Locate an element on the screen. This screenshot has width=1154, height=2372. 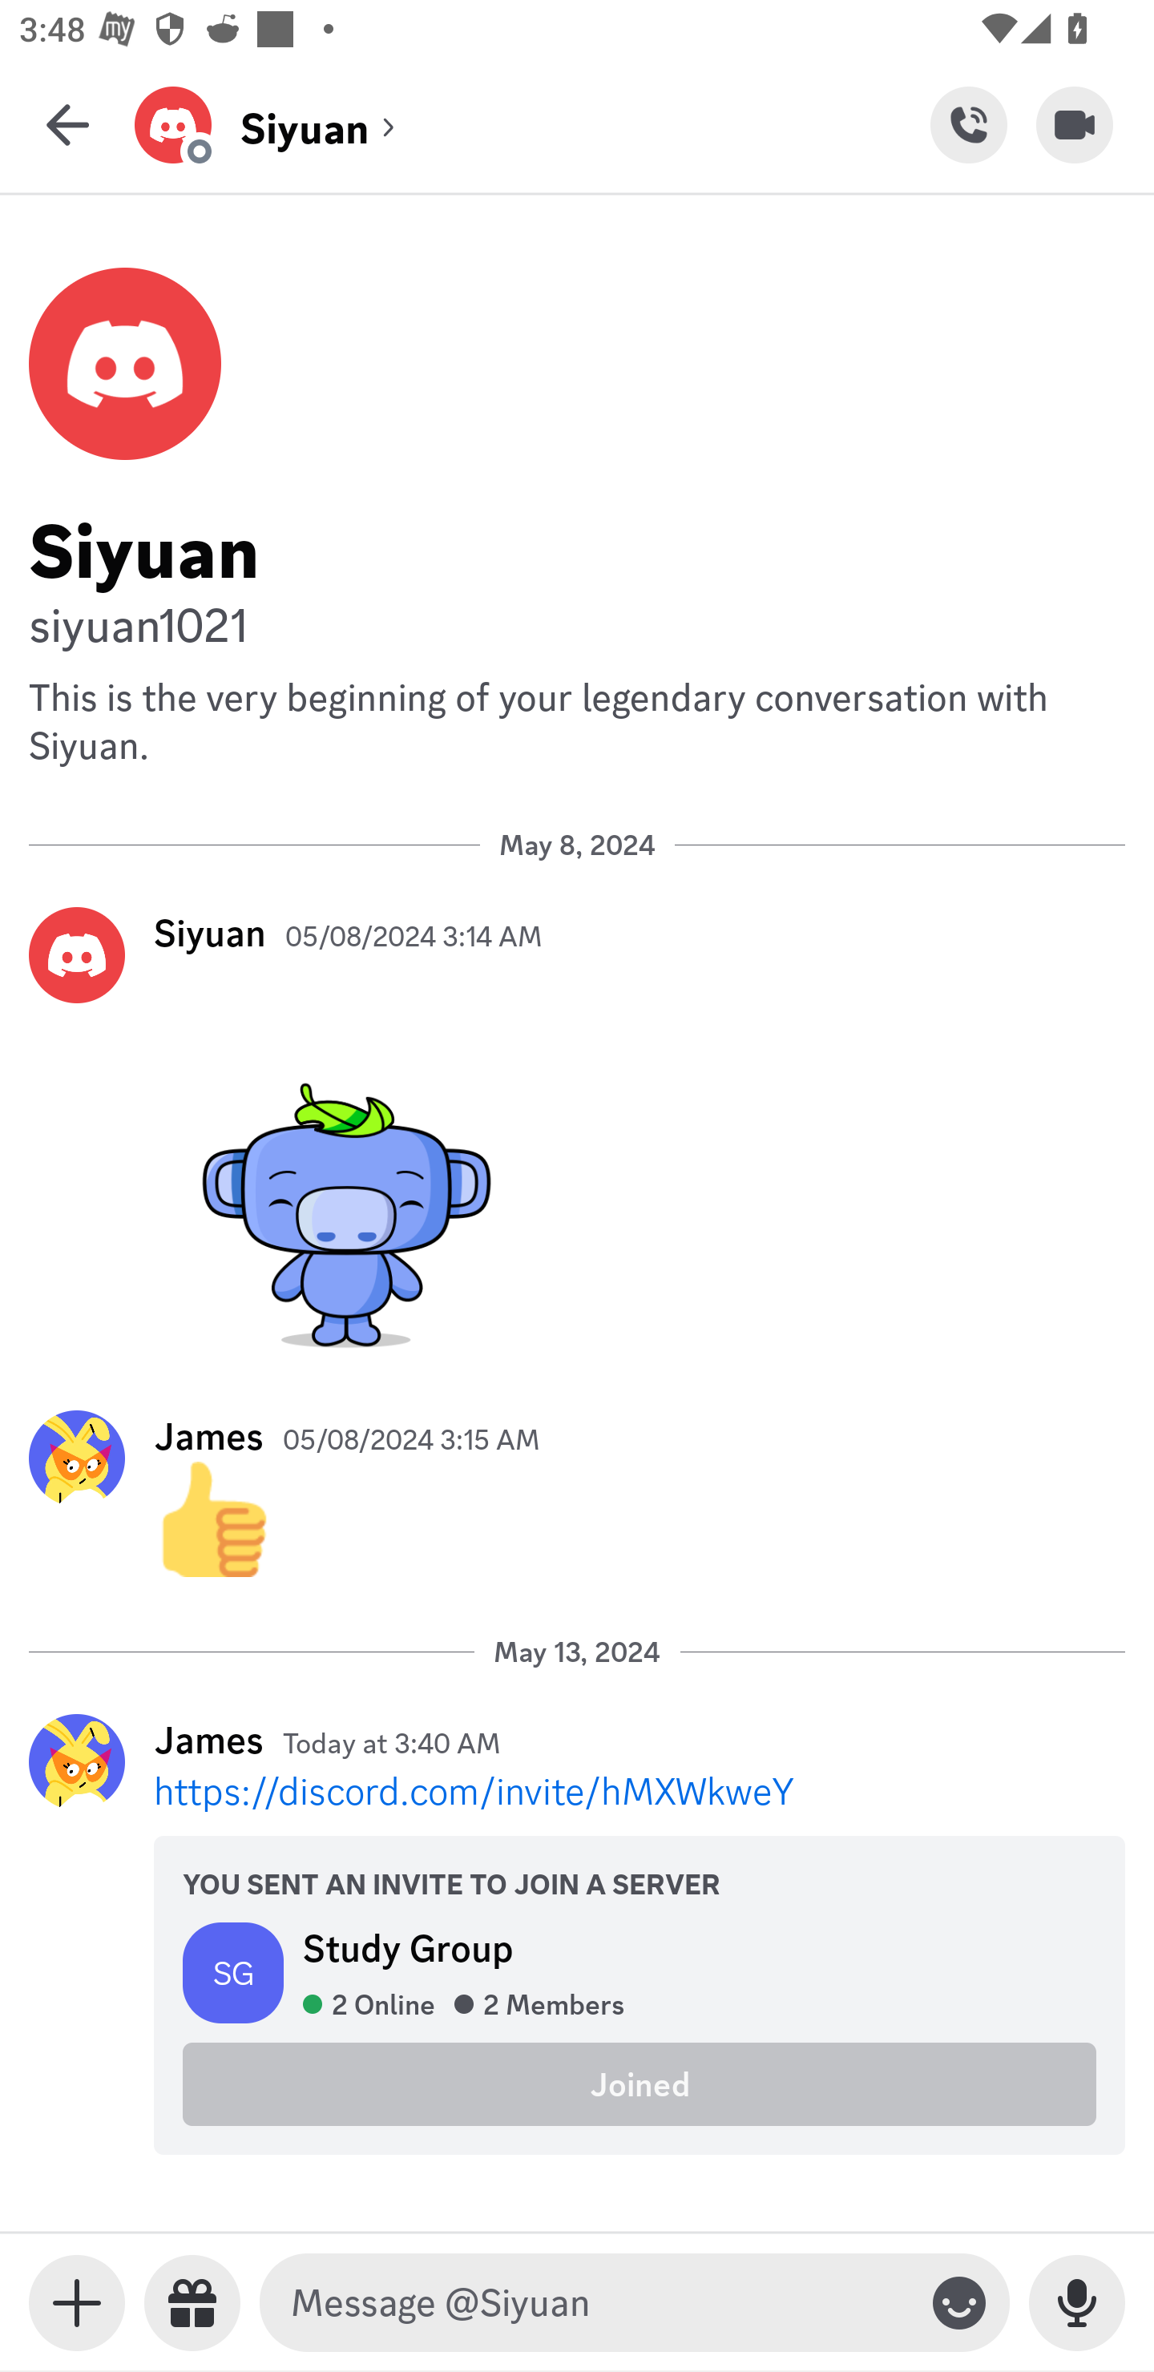
Record Voice Message is located at coordinates (1077, 2303).